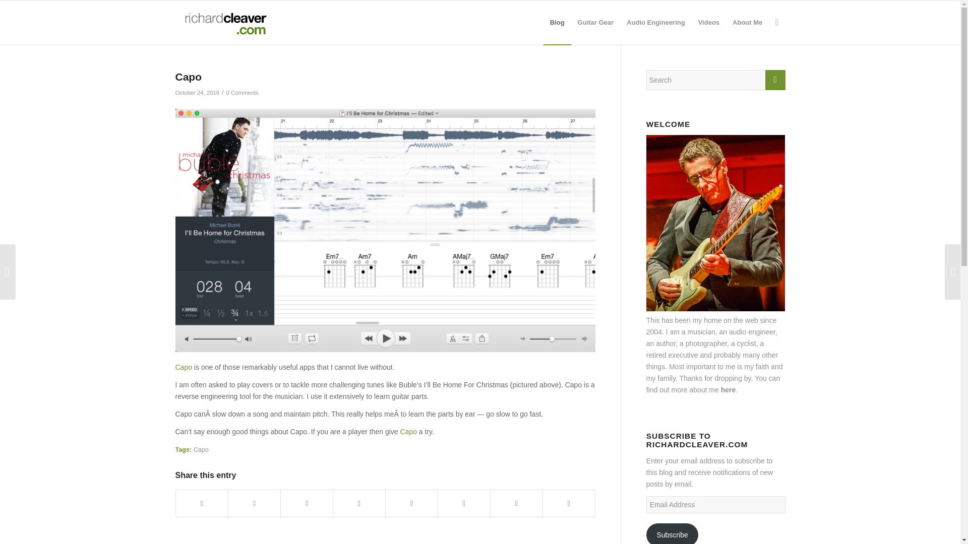  Describe the element at coordinates (747, 22) in the screenshot. I see `About Me` at that location.